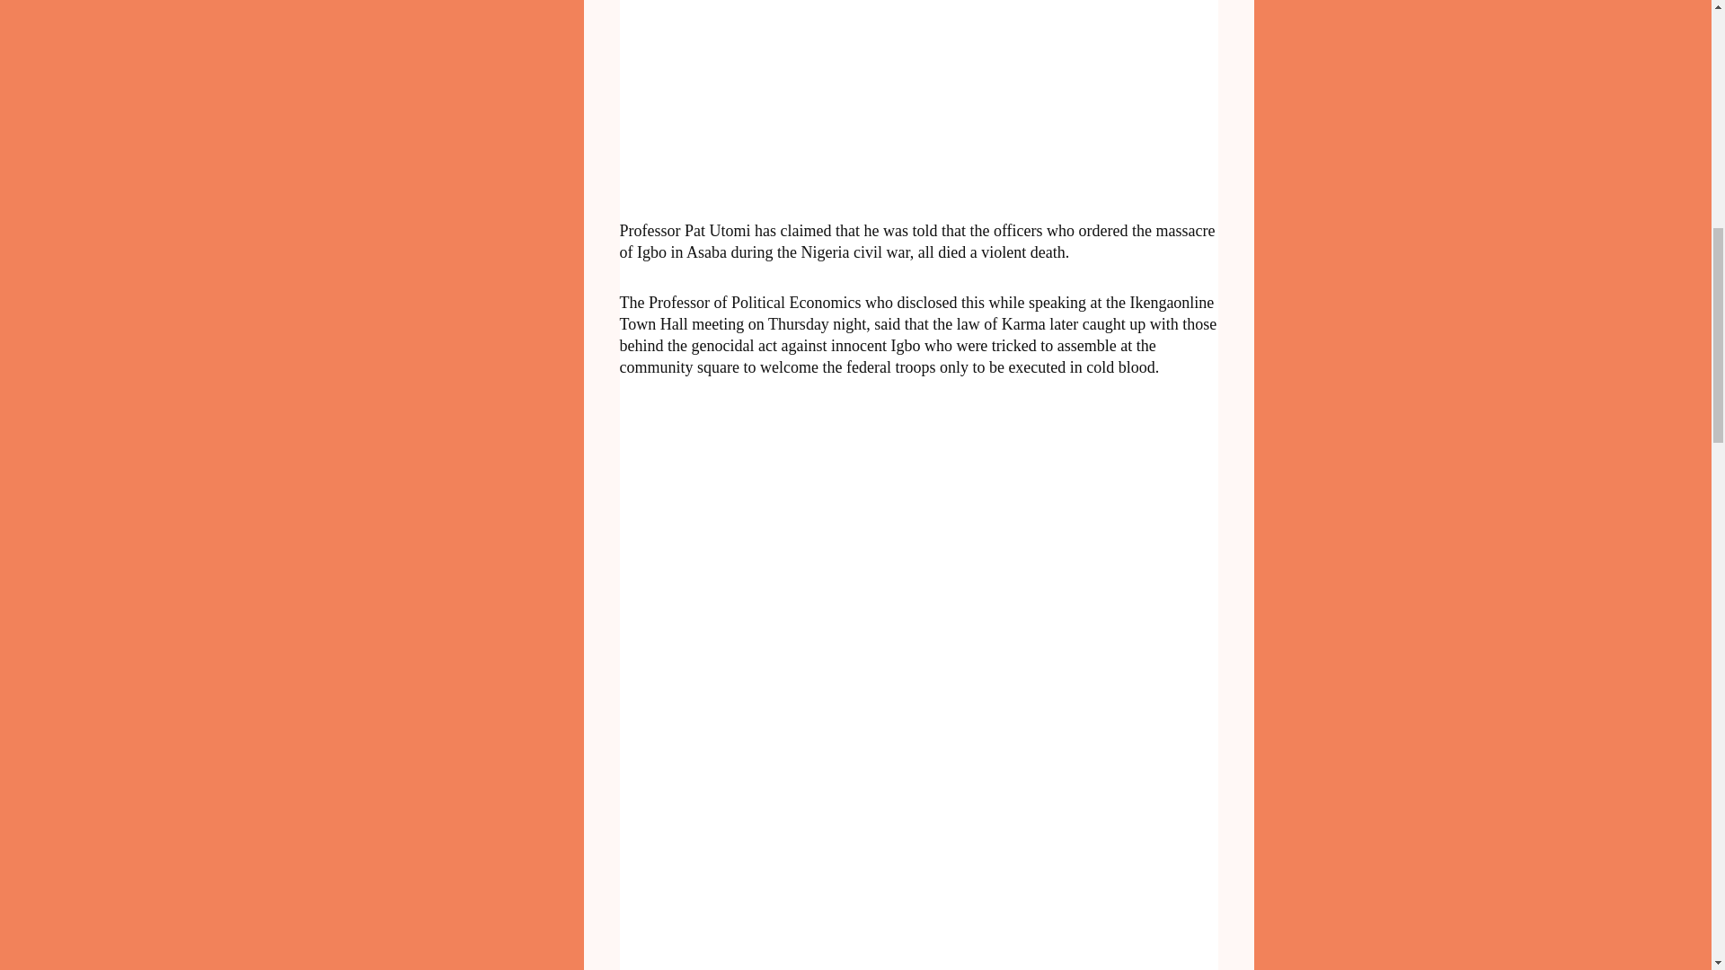  Describe the element at coordinates (790, 93) in the screenshot. I see `3rd party ad content` at that location.